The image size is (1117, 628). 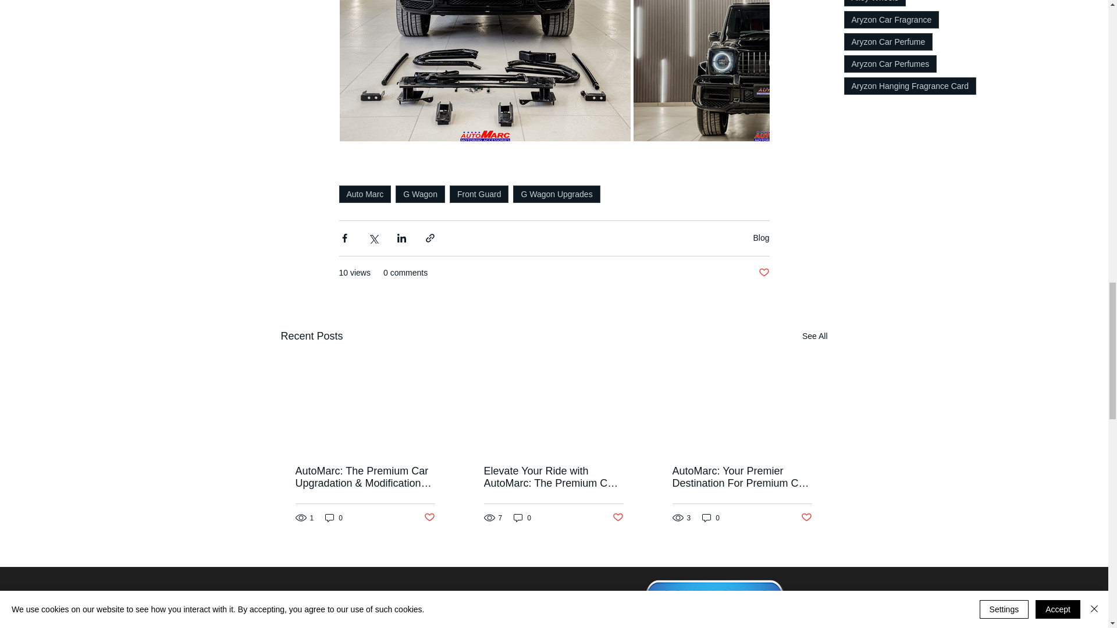 I want to click on Auto Marc Lead Form, so click(x=428, y=598).